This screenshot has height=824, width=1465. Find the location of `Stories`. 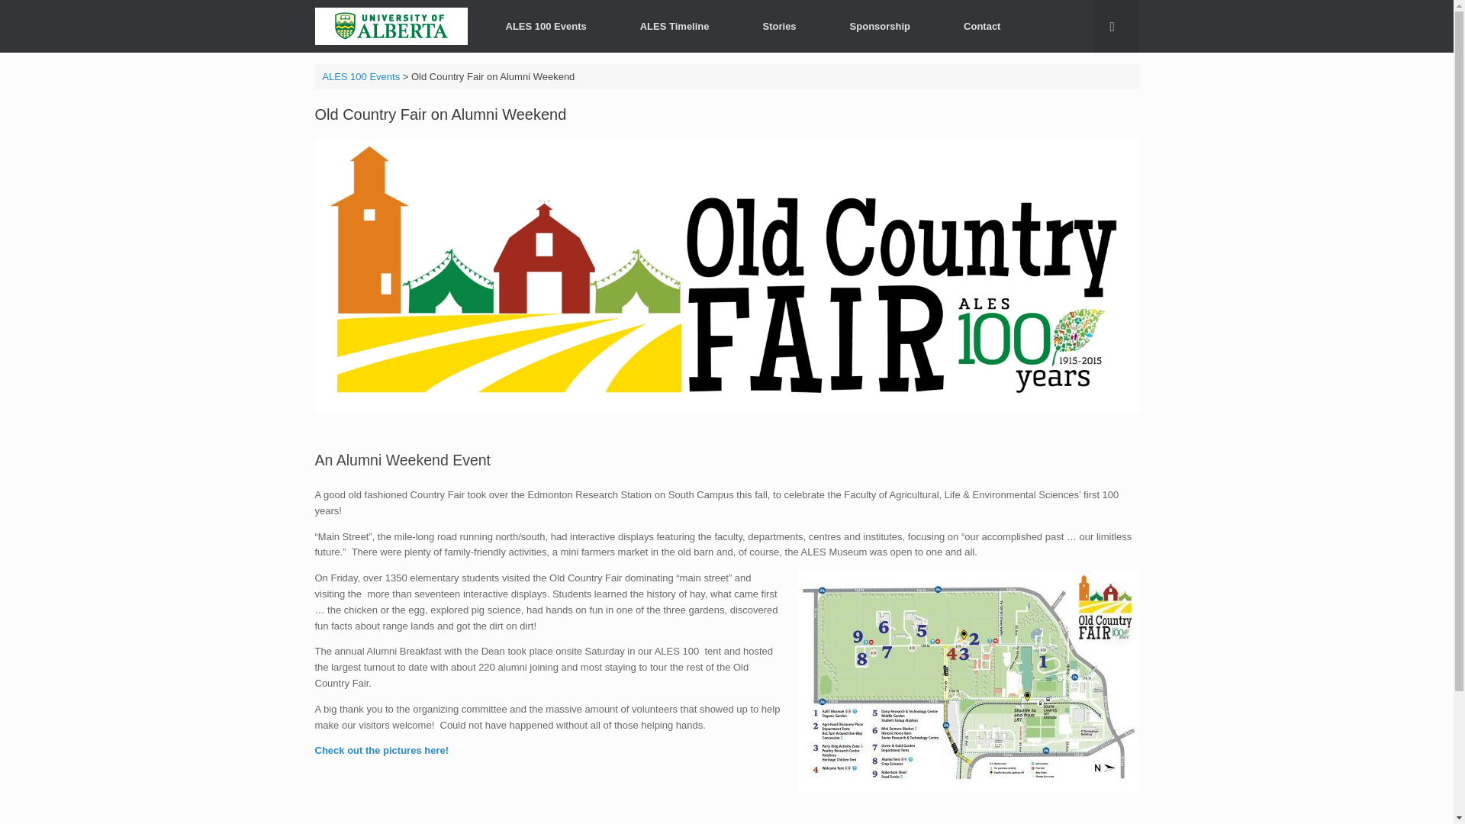

Stories is located at coordinates (780, 26).